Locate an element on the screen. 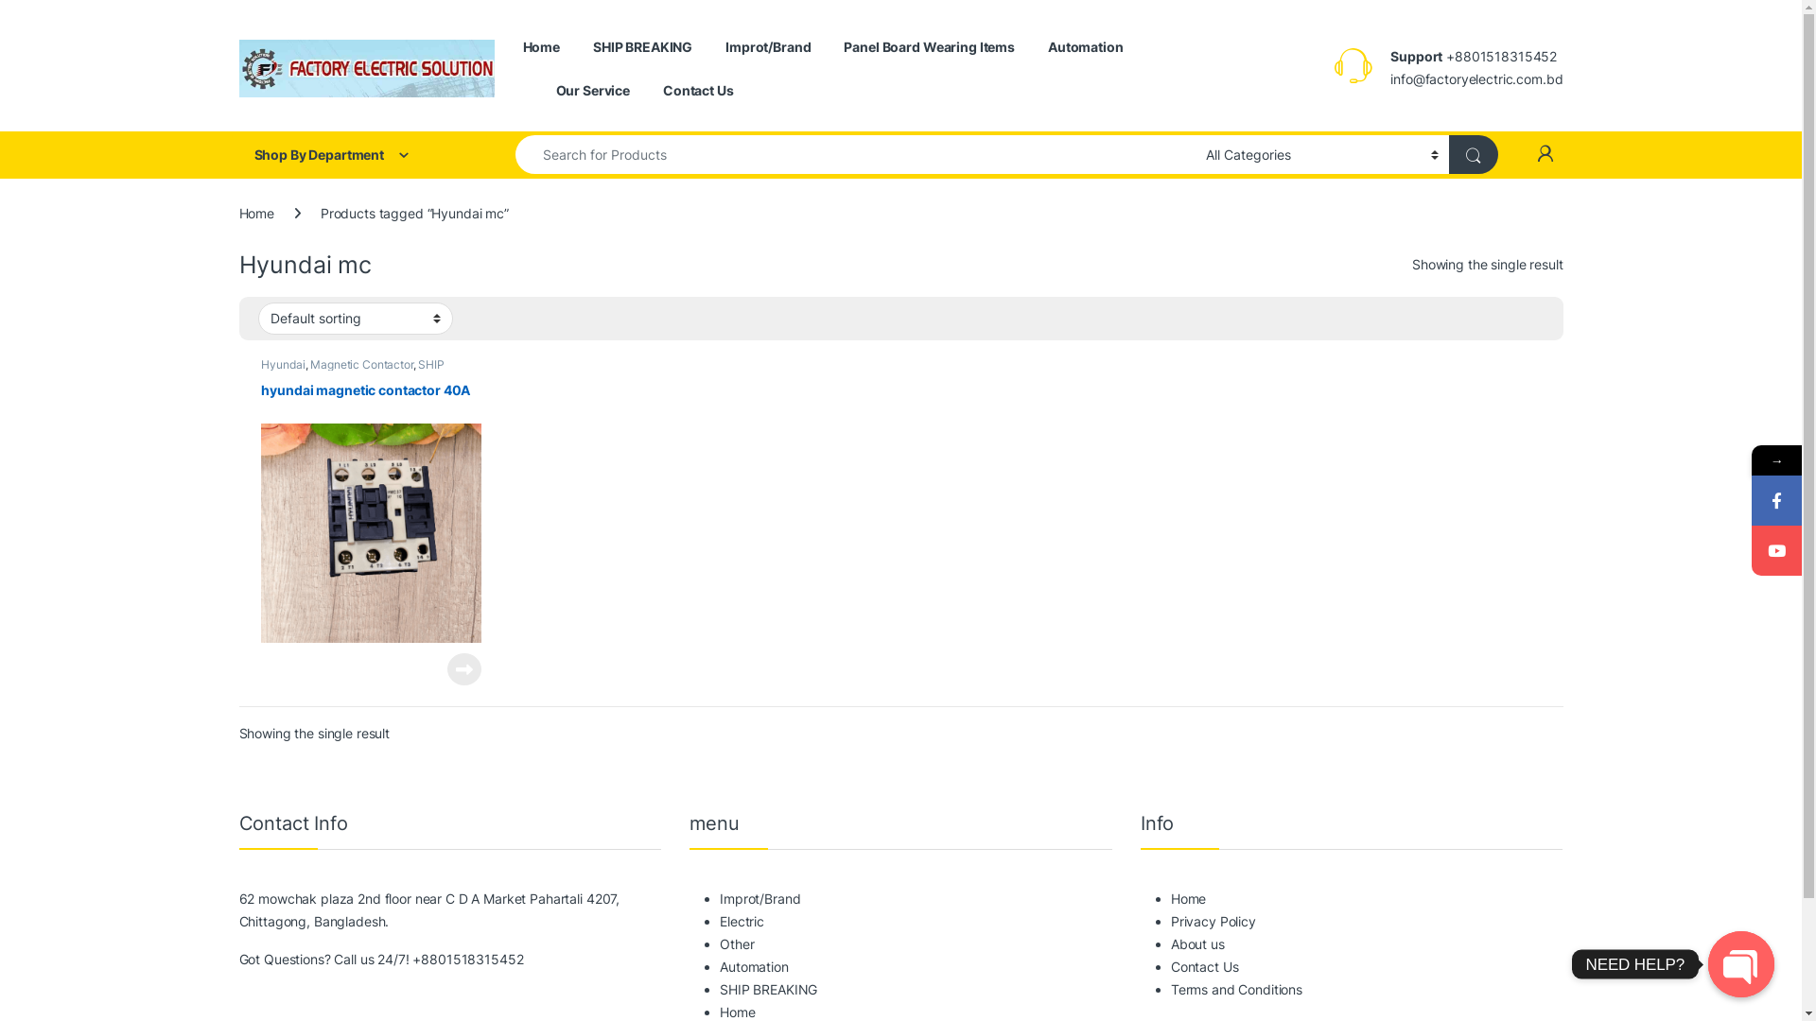 This screenshot has width=1816, height=1021. Home is located at coordinates (541, 47).